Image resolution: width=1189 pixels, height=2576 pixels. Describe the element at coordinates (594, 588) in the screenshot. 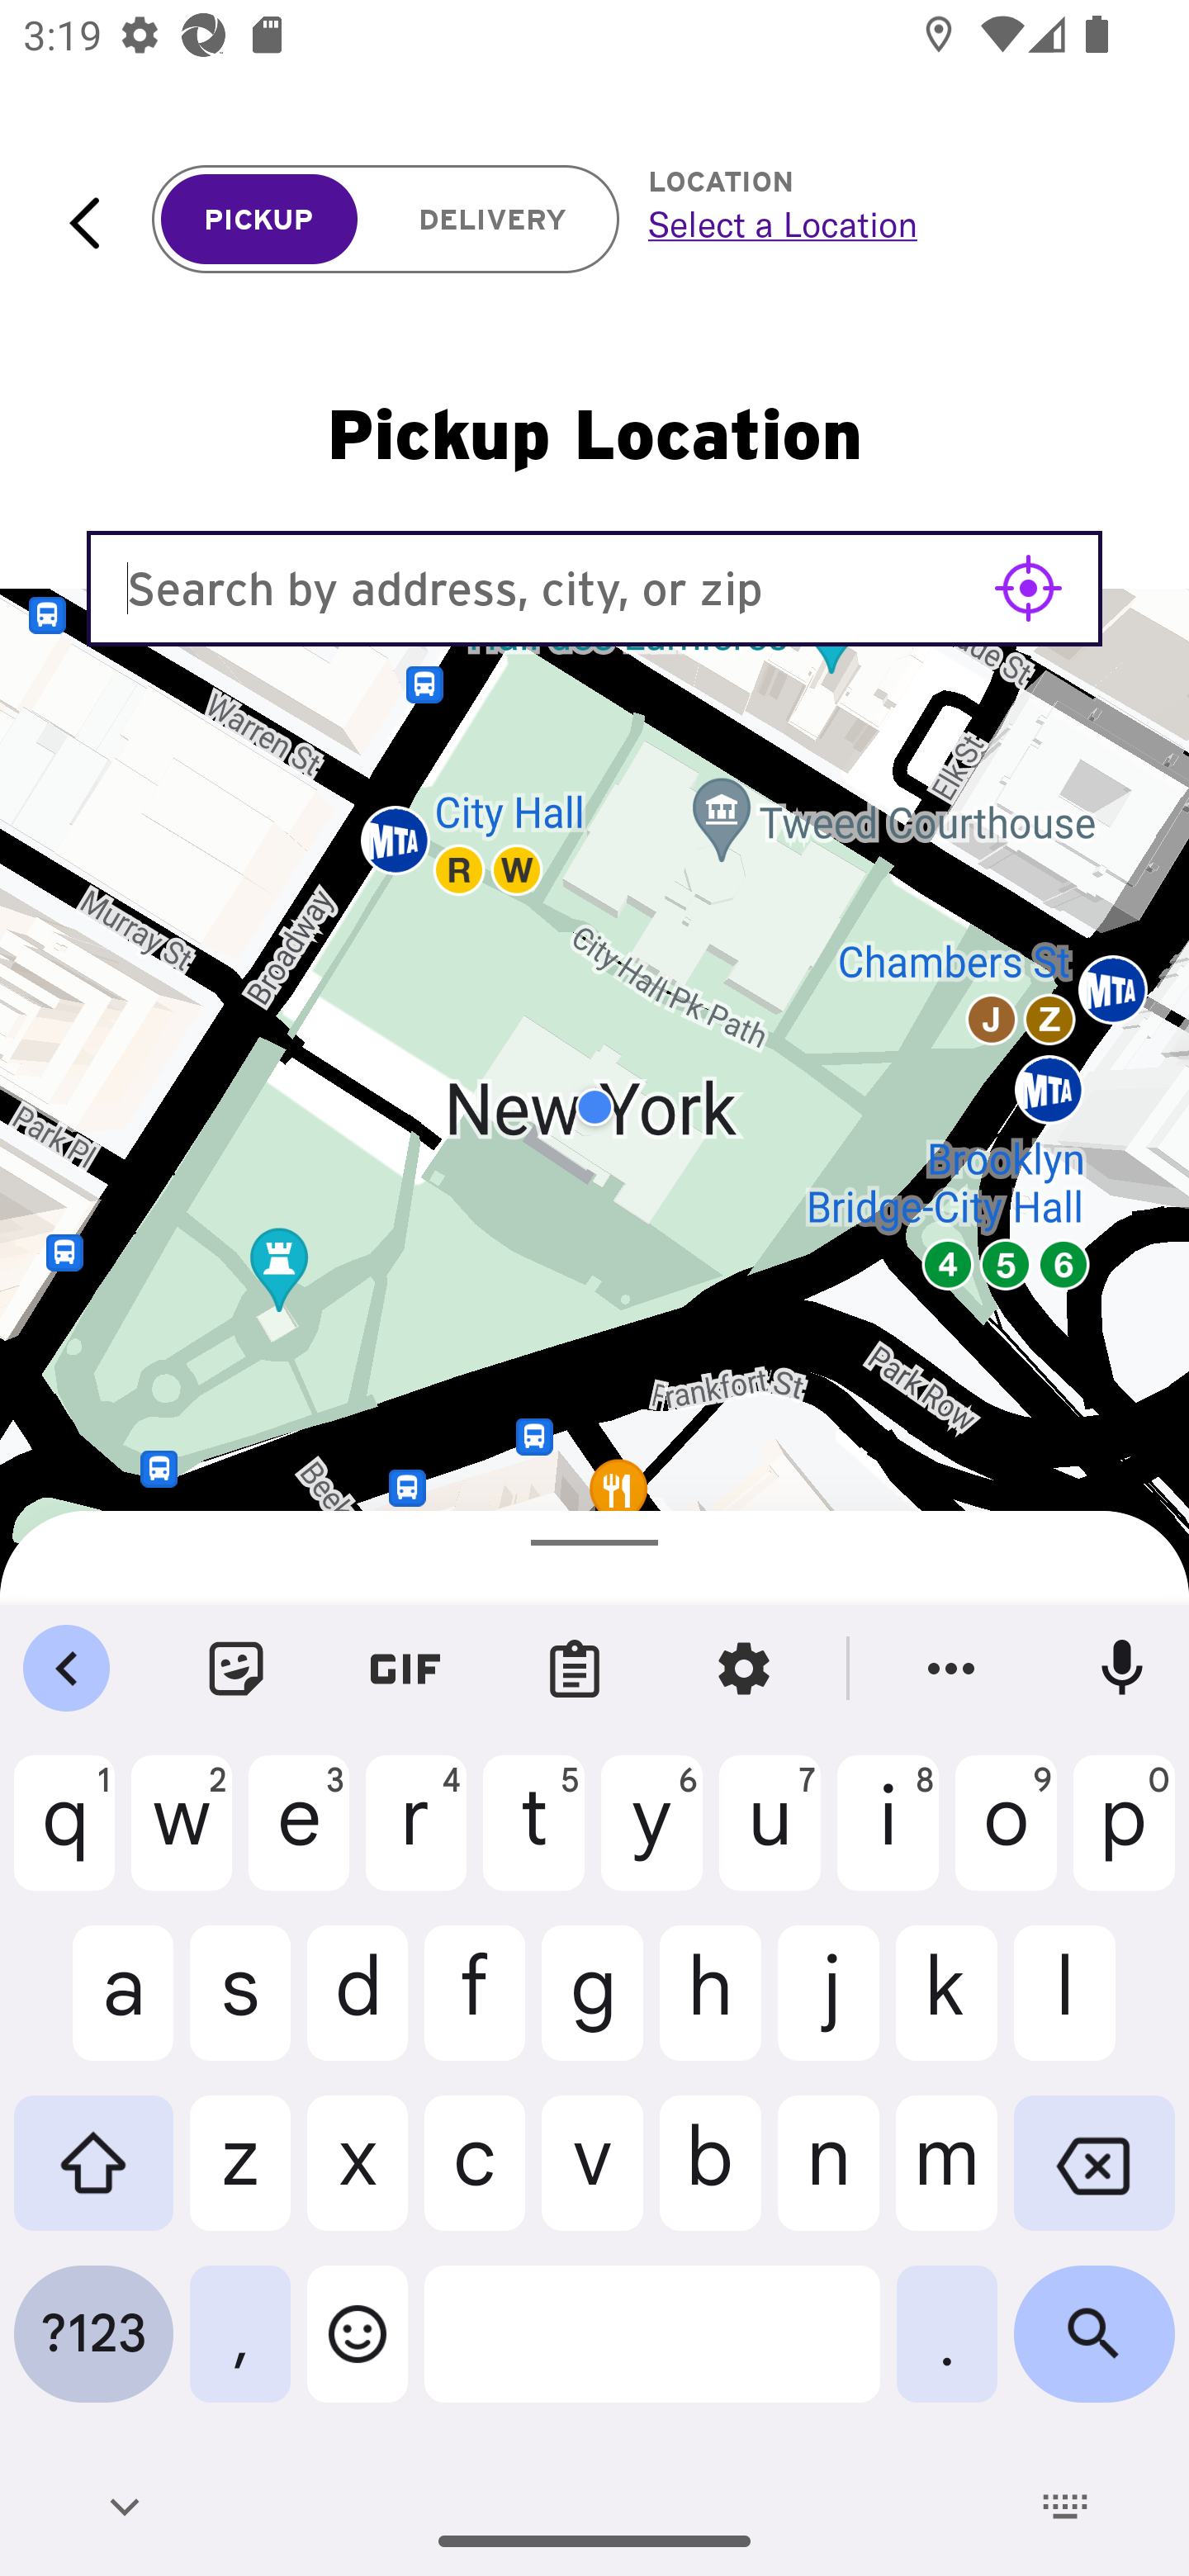

I see `Search by address, city, or zip` at that location.